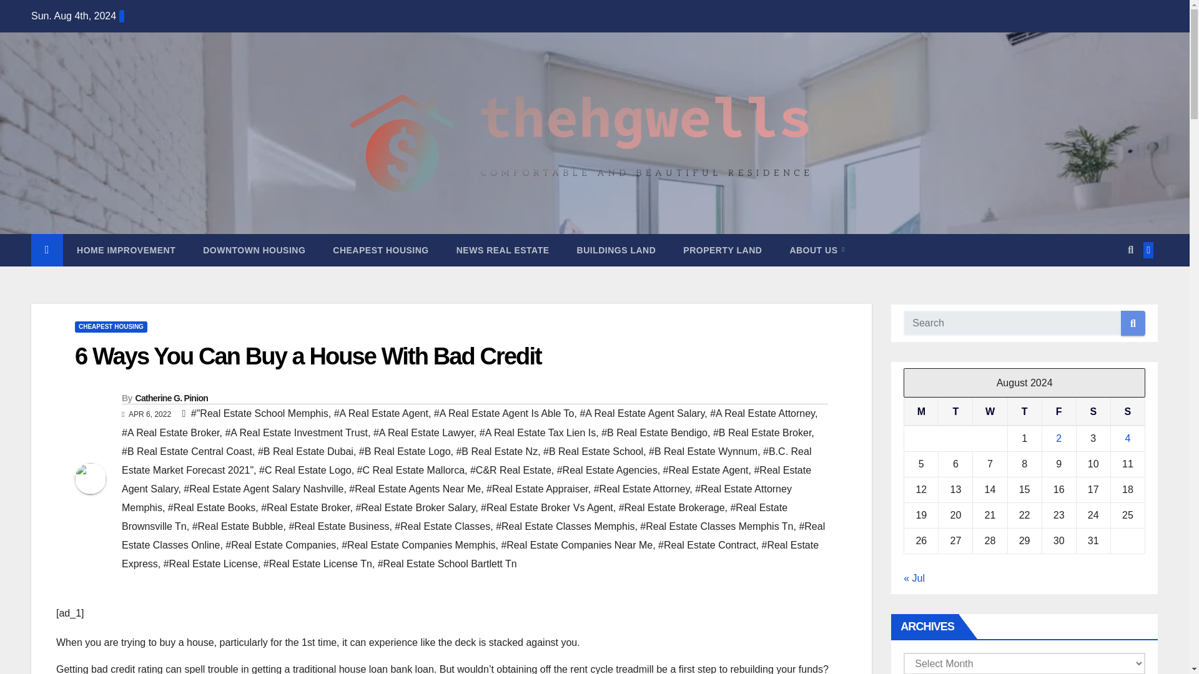  What do you see at coordinates (380, 250) in the screenshot?
I see `cheapest housing` at bounding box center [380, 250].